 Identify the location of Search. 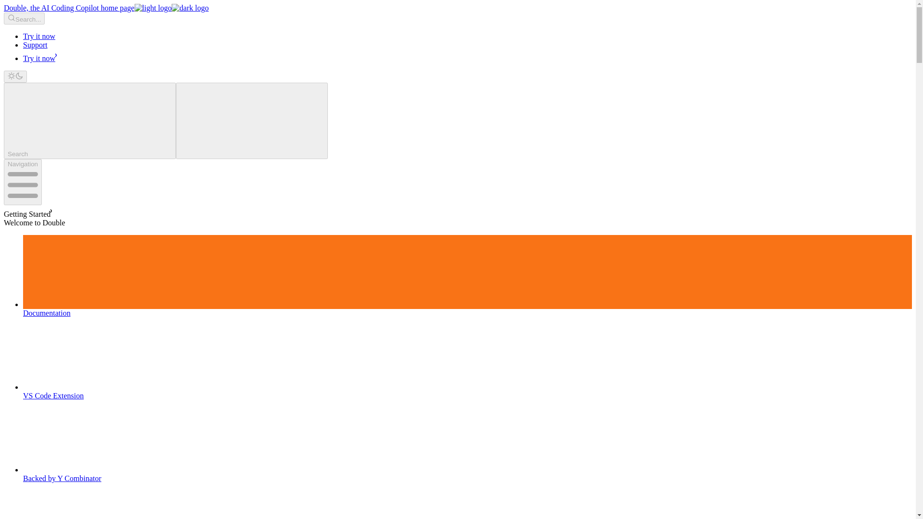
(89, 120).